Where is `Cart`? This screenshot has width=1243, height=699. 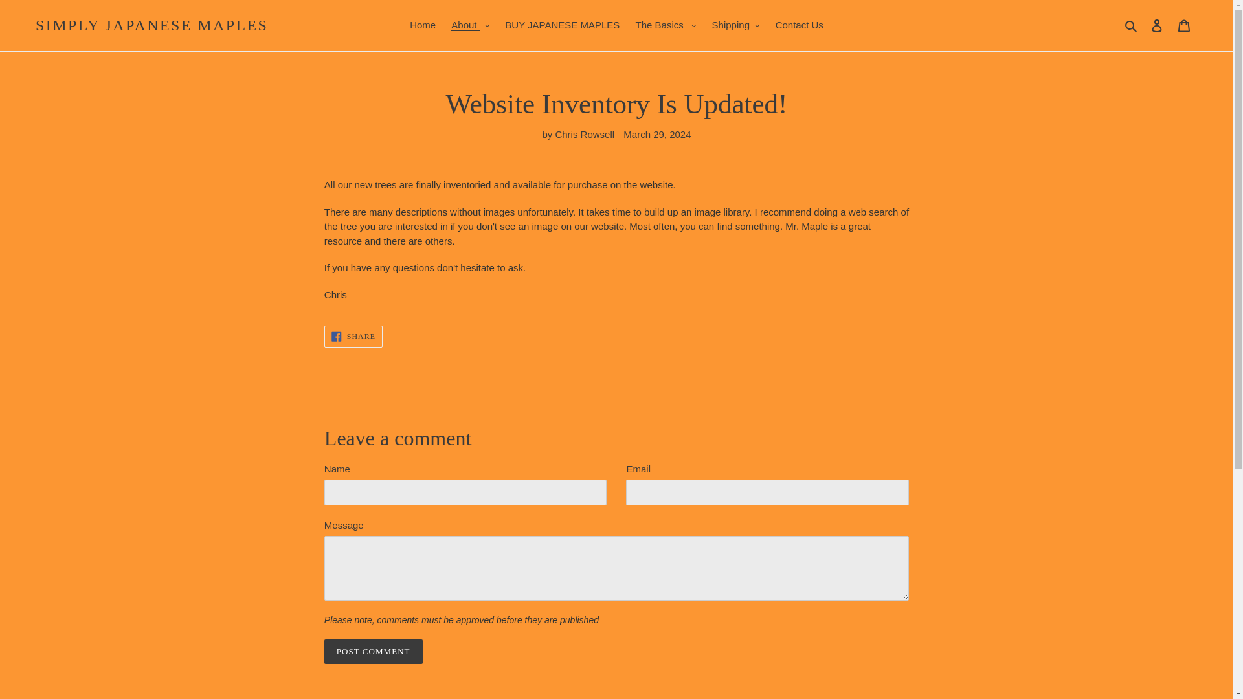
Cart is located at coordinates (1184, 25).